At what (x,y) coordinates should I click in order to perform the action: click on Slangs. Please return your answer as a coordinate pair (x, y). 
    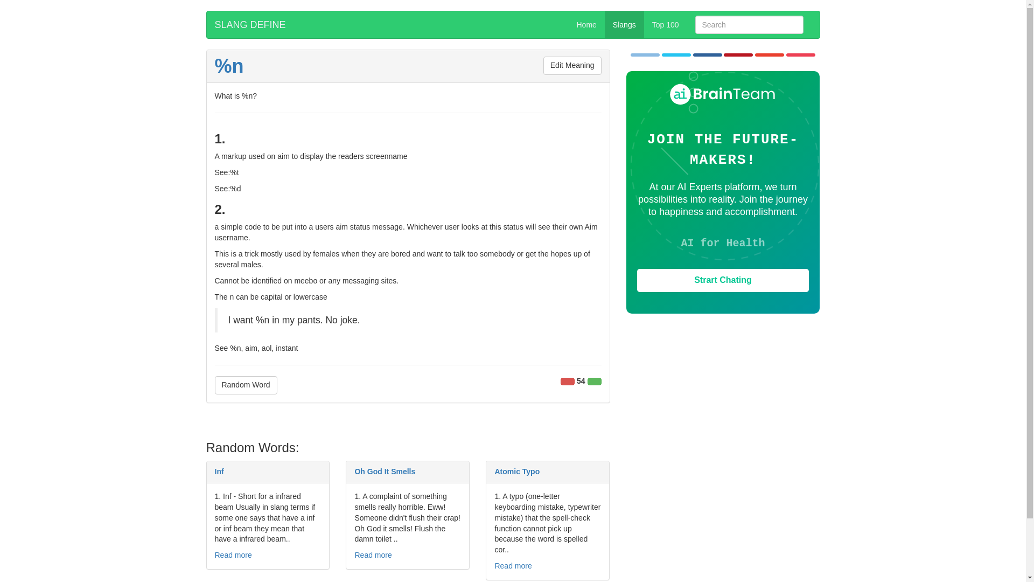
    Looking at the image, I should click on (625, 25).